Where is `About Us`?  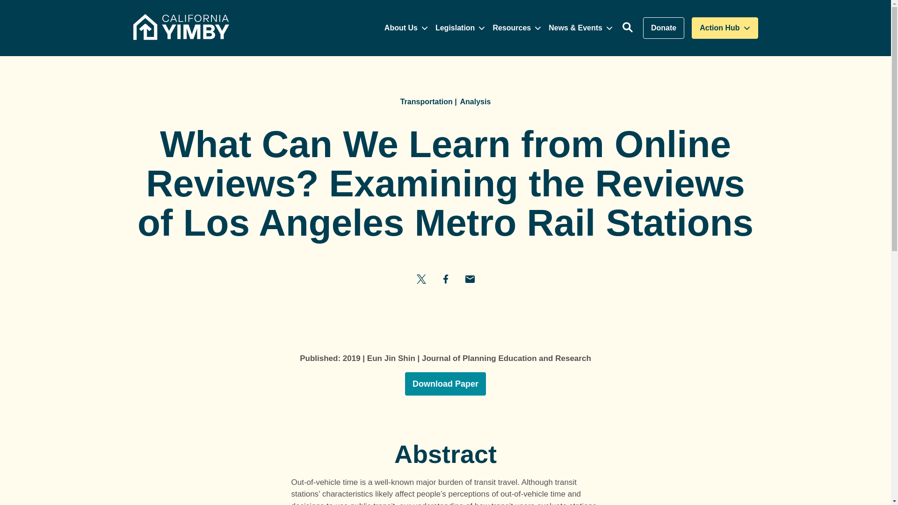
About Us is located at coordinates (628, 28).